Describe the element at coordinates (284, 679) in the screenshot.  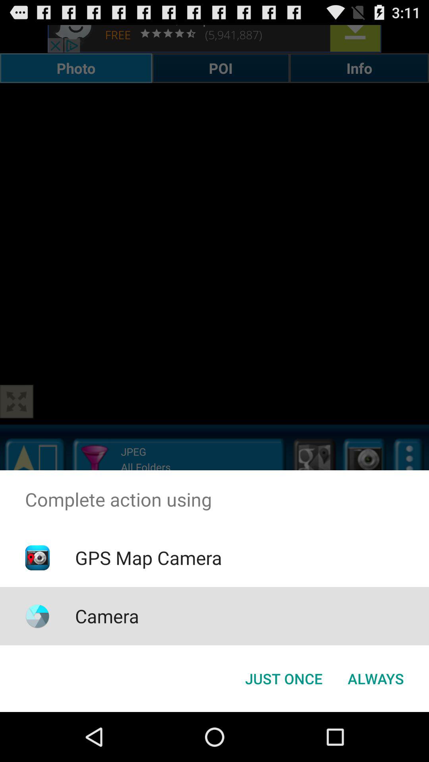
I see `launch button next to the always item` at that location.